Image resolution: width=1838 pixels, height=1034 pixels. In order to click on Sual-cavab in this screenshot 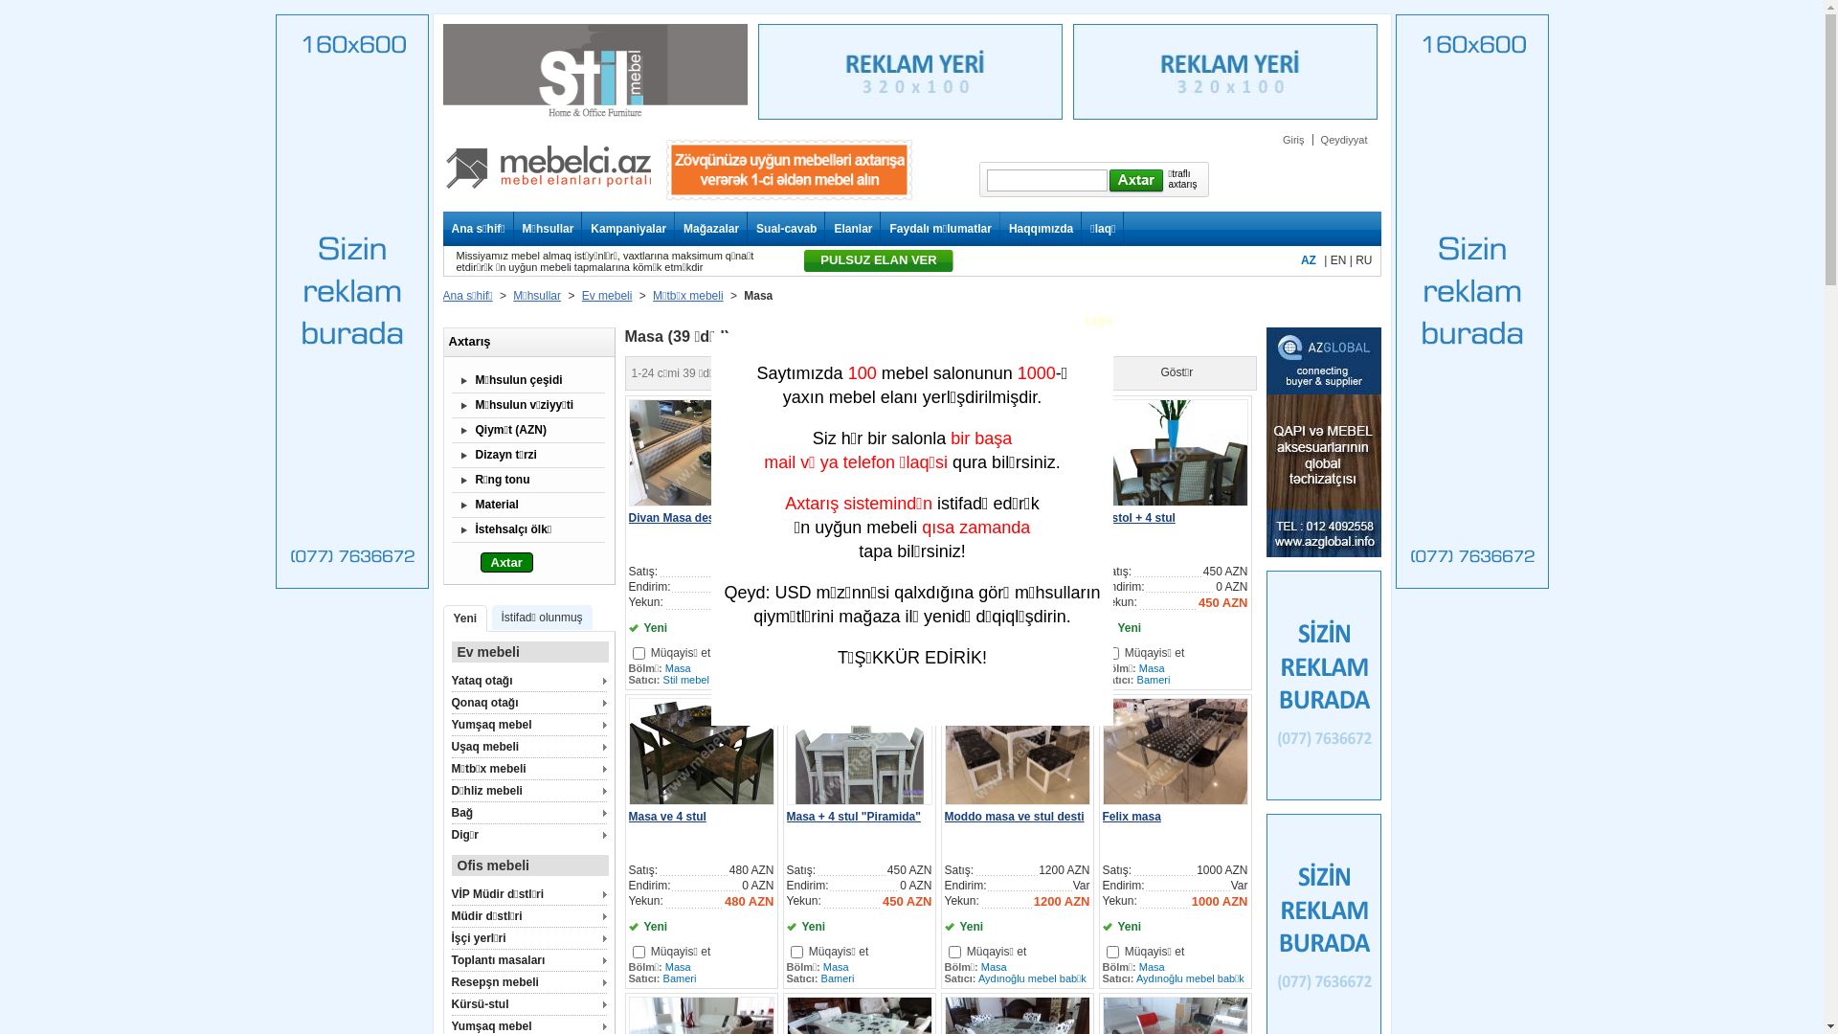, I will do `click(782, 229)`.